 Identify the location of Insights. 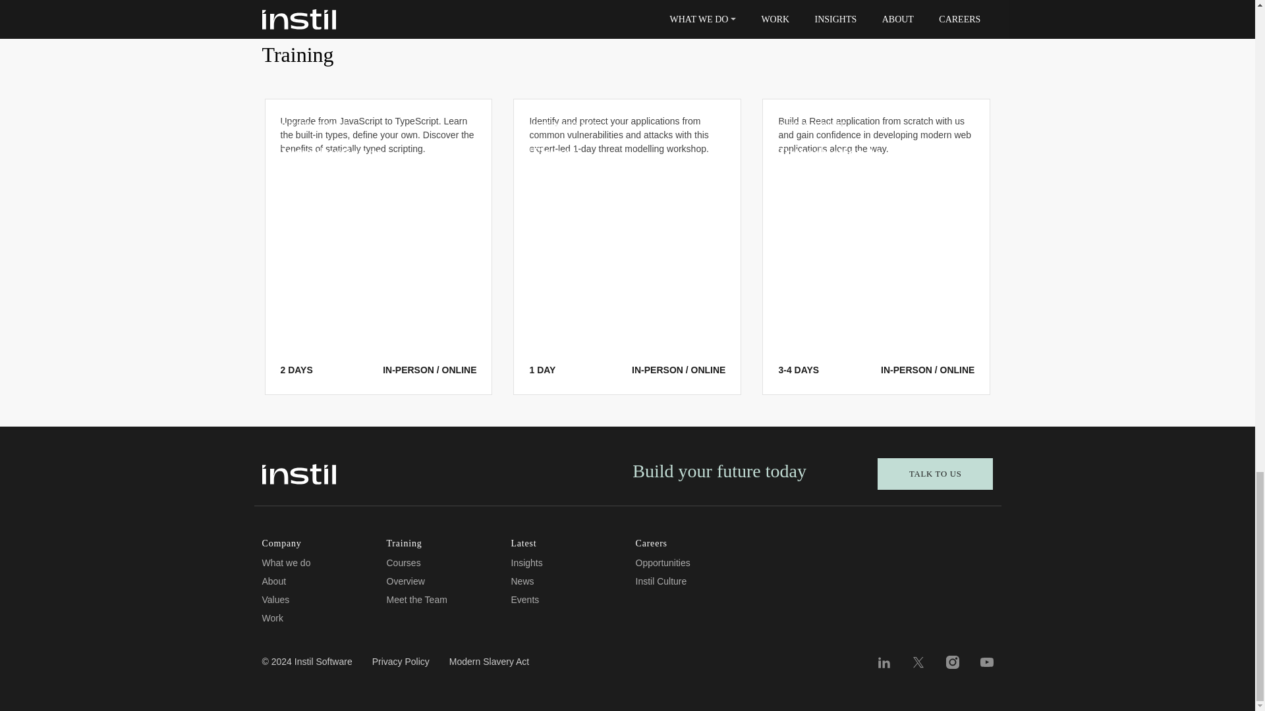
(526, 562).